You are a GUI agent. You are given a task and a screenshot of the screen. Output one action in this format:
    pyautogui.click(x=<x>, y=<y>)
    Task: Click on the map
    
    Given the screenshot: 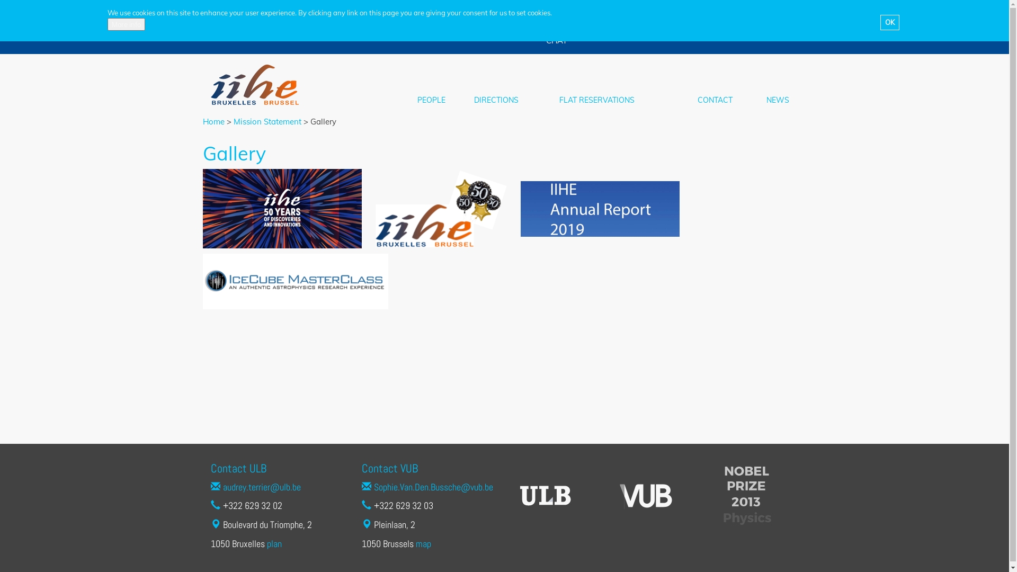 What is the action you would take?
    pyautogui.click(x=423, y=543)
    